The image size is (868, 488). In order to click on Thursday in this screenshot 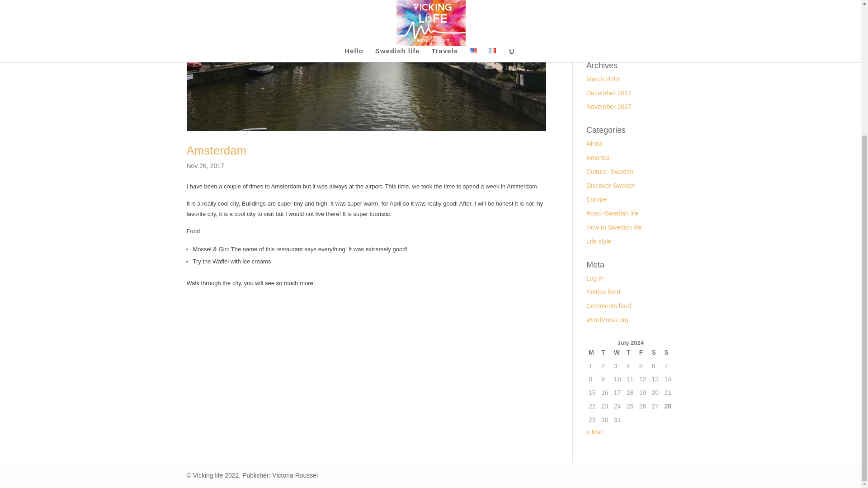, I will do `click(630, 352)`.